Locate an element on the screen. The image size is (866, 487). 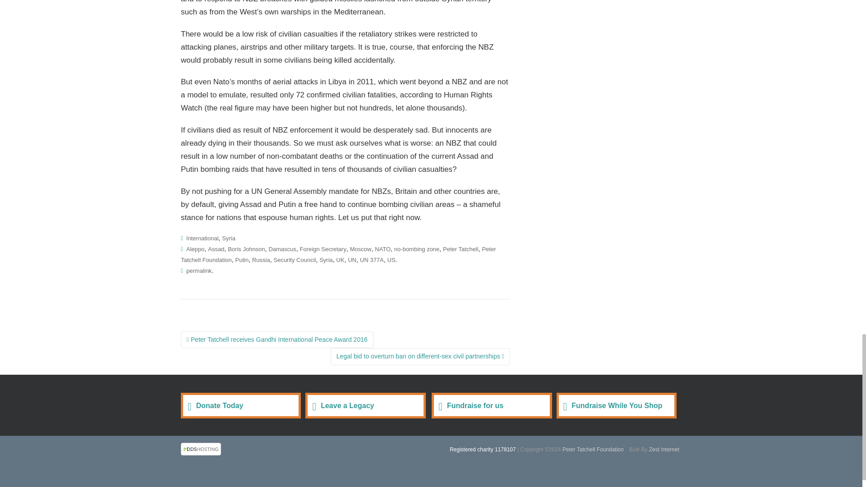
Fundraise for us is located at coordinates (492, 405).